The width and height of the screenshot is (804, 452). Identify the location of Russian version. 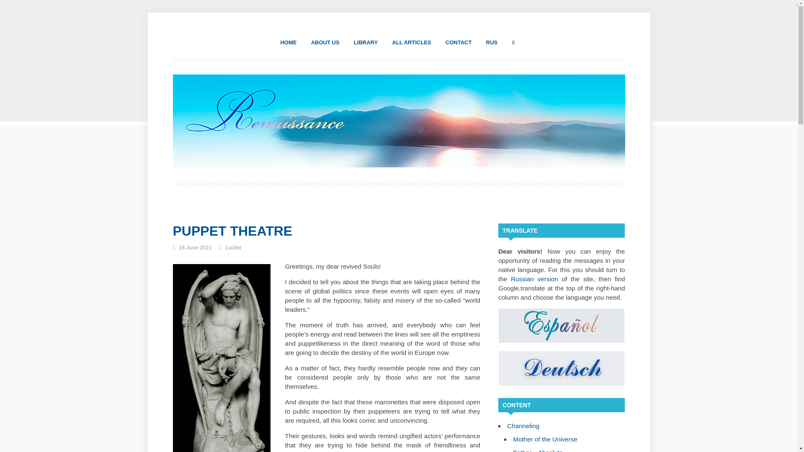
(534, 279).